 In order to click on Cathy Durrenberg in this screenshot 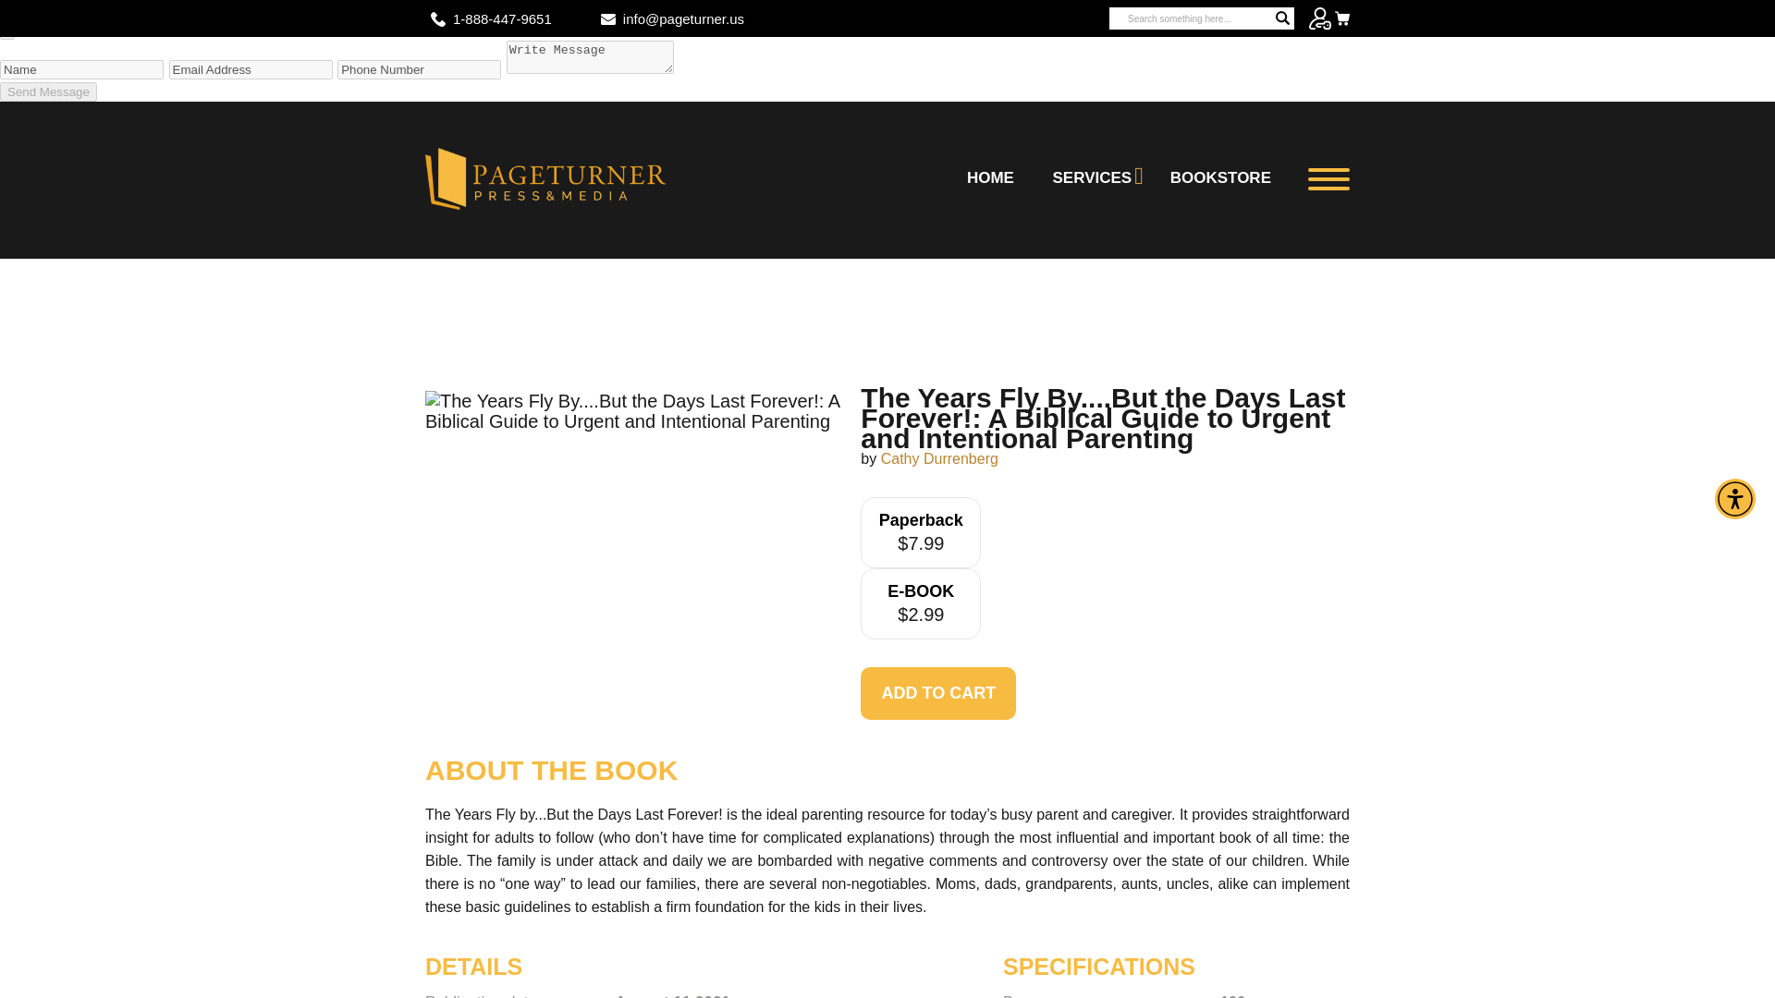, I will do `click(939, 458)`.